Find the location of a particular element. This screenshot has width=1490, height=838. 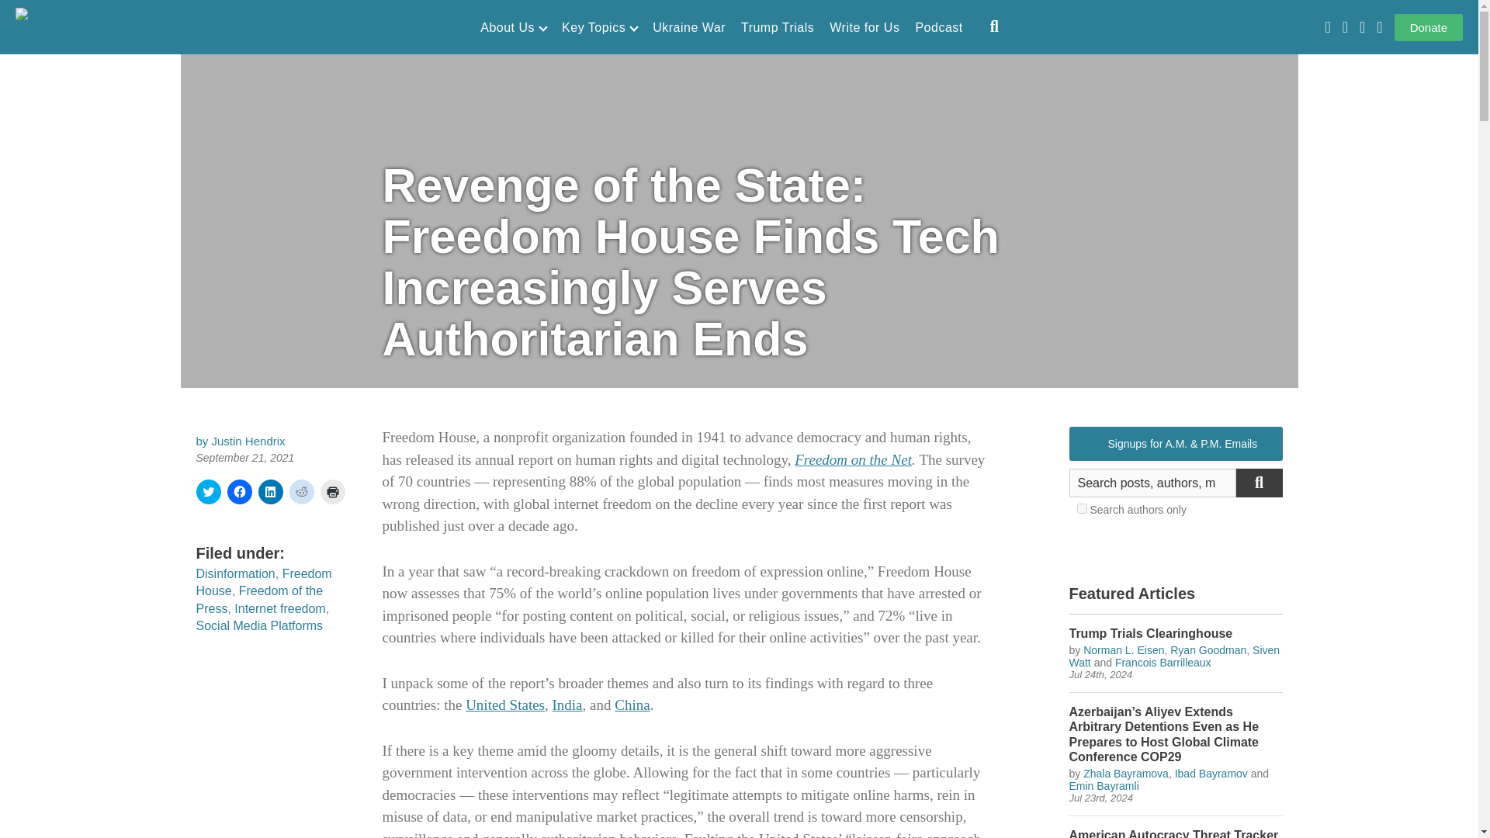

Profile and articles by Francois Barrilleaux is located at coordinates (1163, 662).